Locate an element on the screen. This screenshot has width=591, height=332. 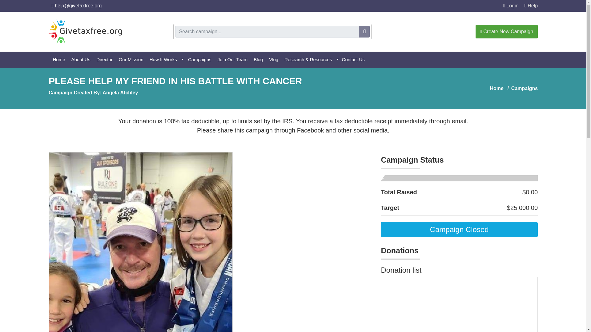
Vlog is located at coordinates (276, 60).